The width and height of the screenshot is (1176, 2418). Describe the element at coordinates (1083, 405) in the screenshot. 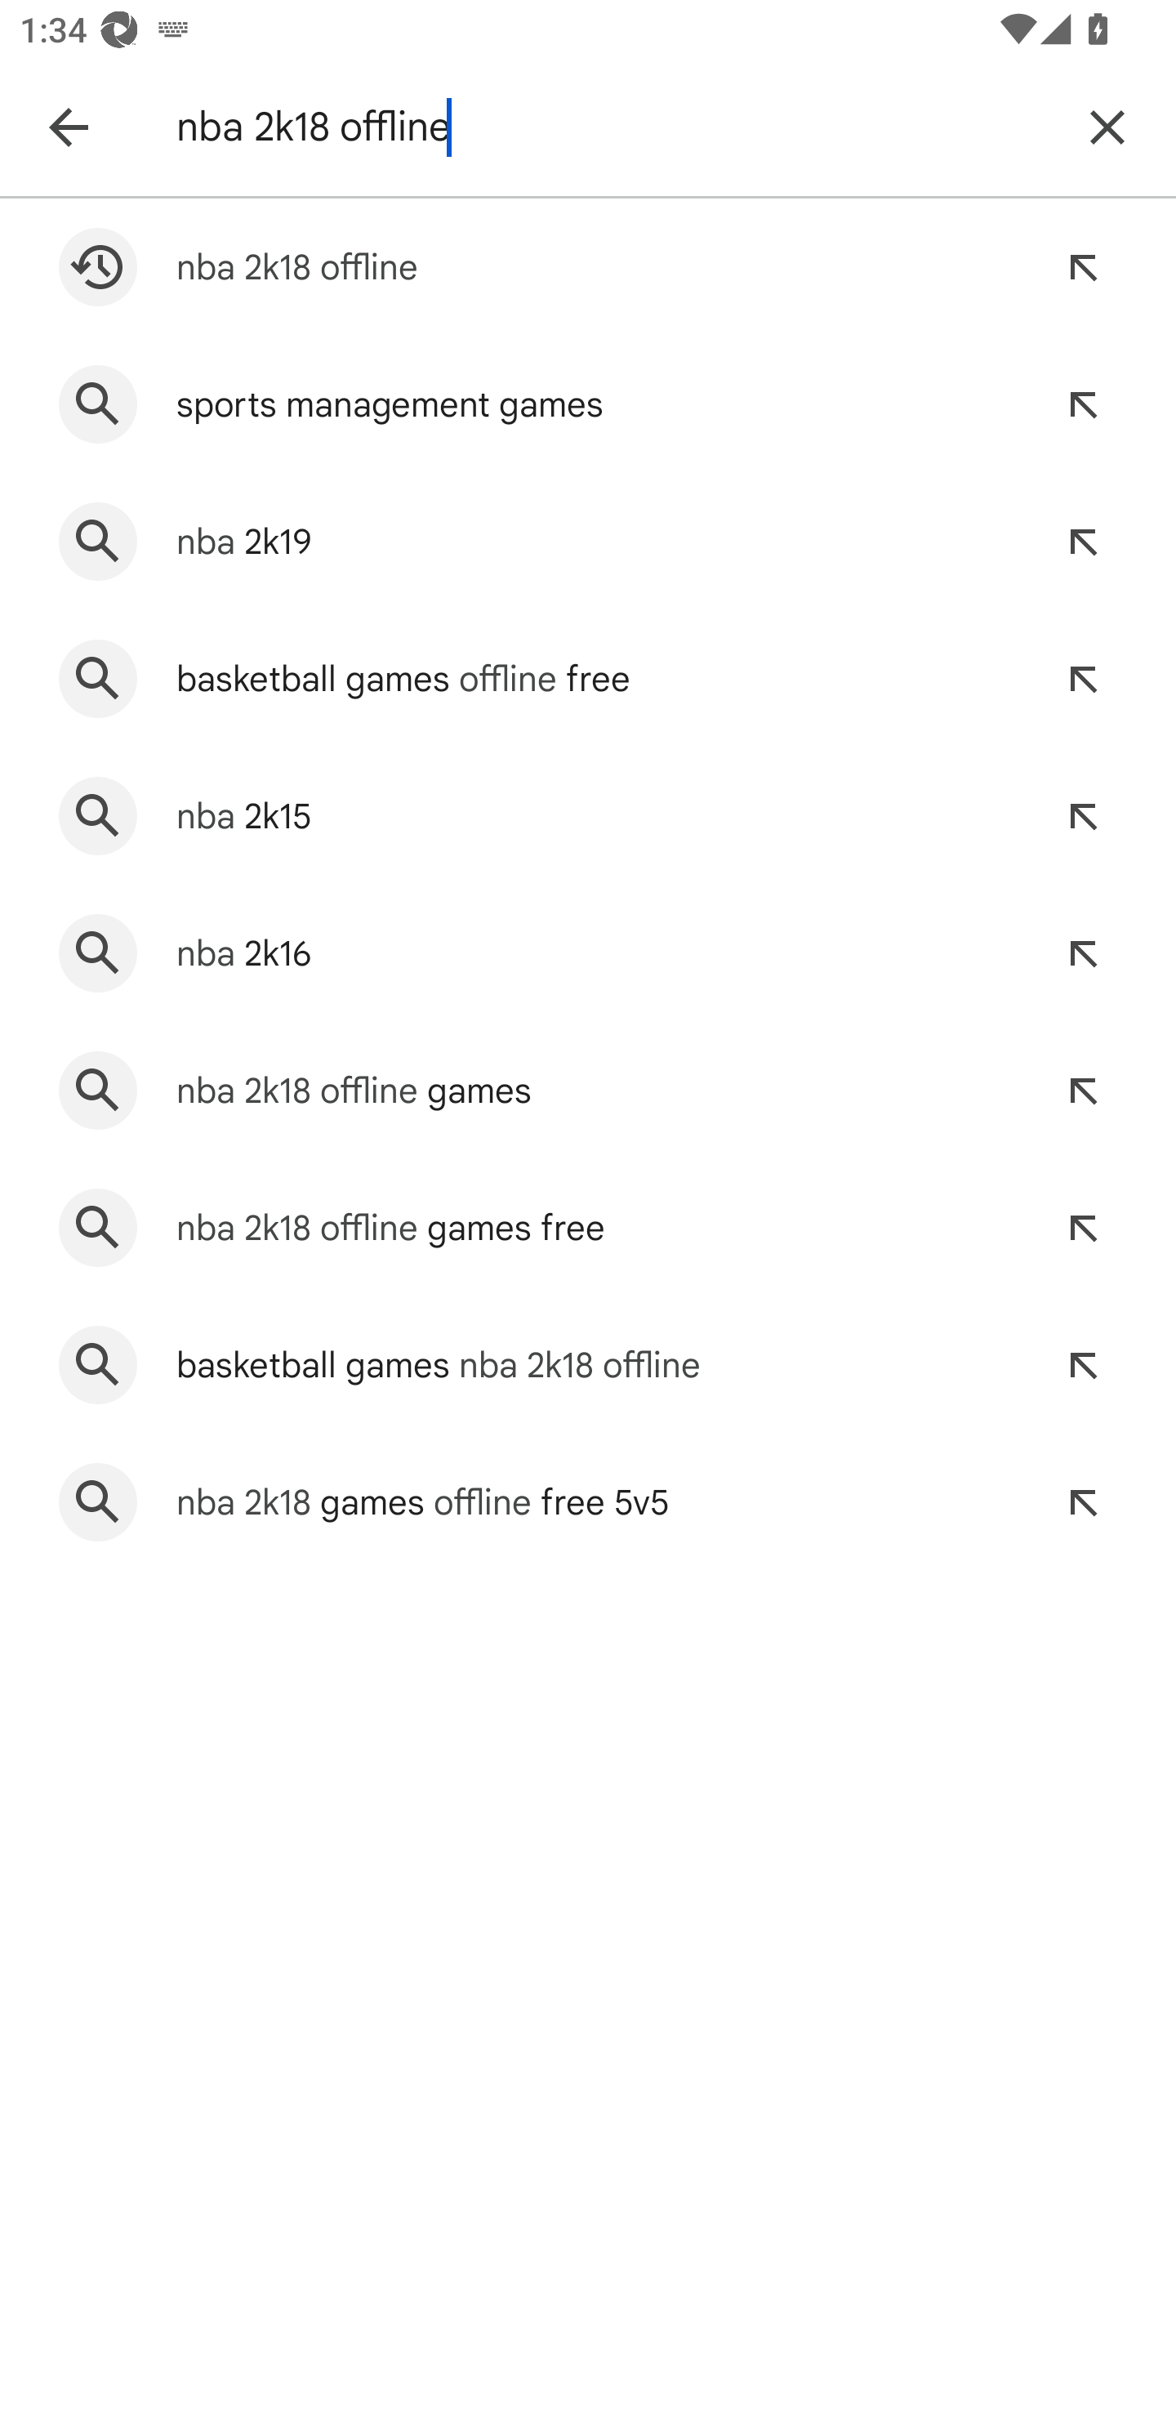

I see `Refine search to "sports management games"` at that location.